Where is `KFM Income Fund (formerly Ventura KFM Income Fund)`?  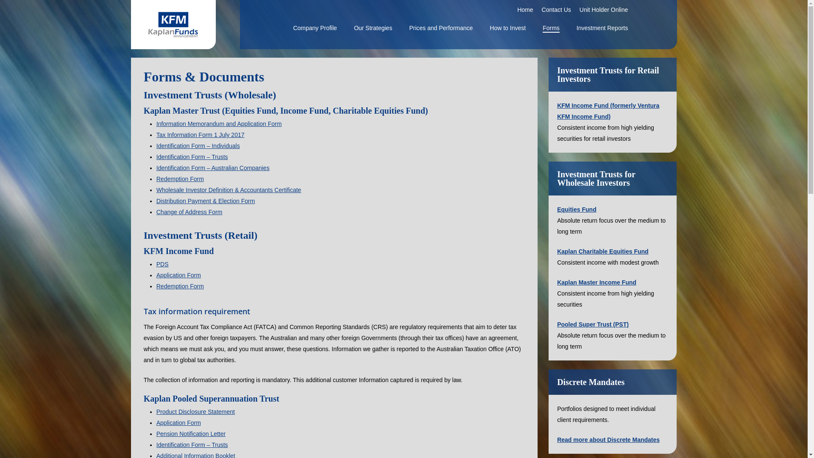 KFM Income Fund (formerly Ventura KFM Income Fund) is located at coordinates (608, 111).